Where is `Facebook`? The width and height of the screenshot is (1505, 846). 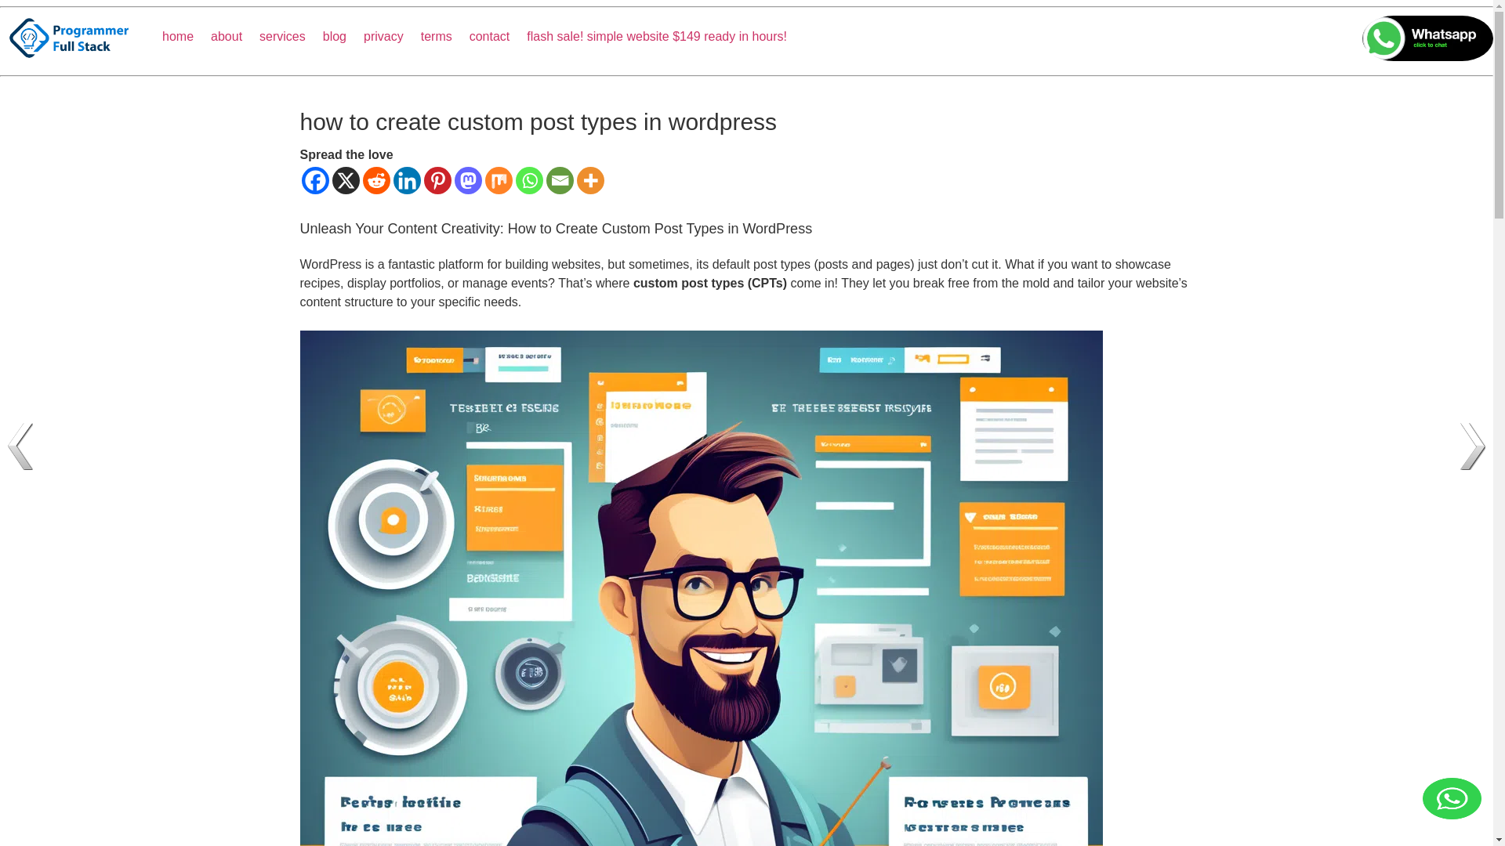 Facebook is located at coordinates (314, 180).